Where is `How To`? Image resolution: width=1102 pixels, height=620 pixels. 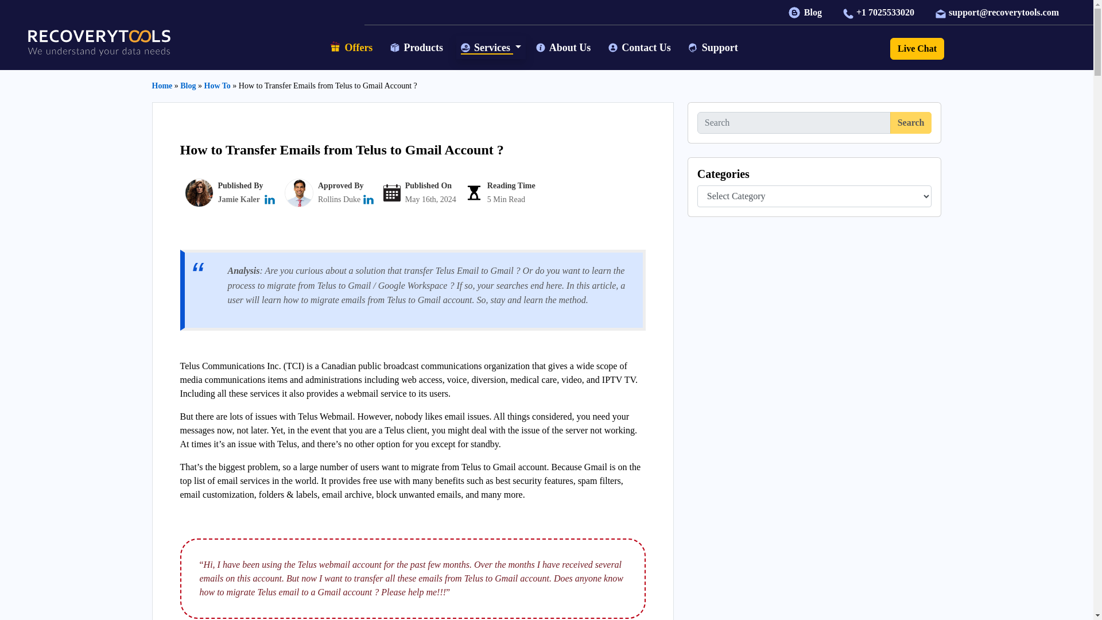 How To is located at coordinates (217, 85).